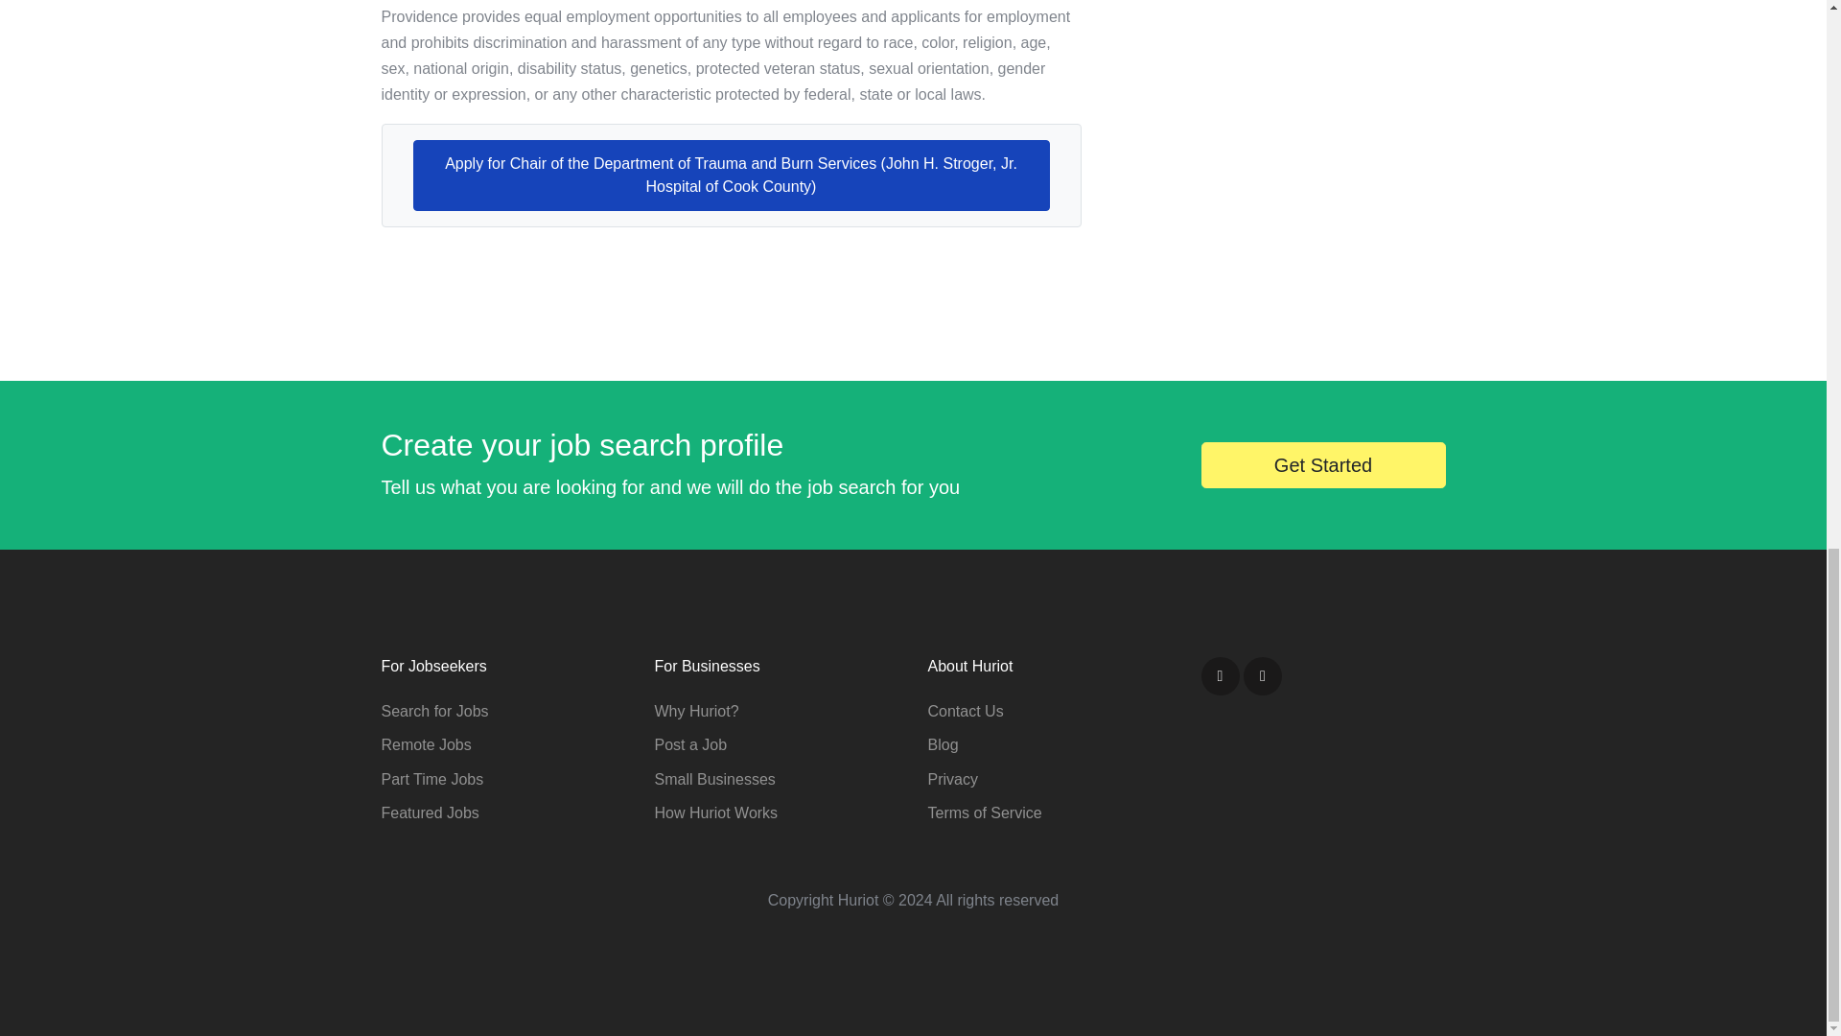 Image resolution: width=1841 pixels, height=1036 pixels. Describe the element at coordinates (430, 813) in the screenshot. I see `Featured Jobs` at that location.